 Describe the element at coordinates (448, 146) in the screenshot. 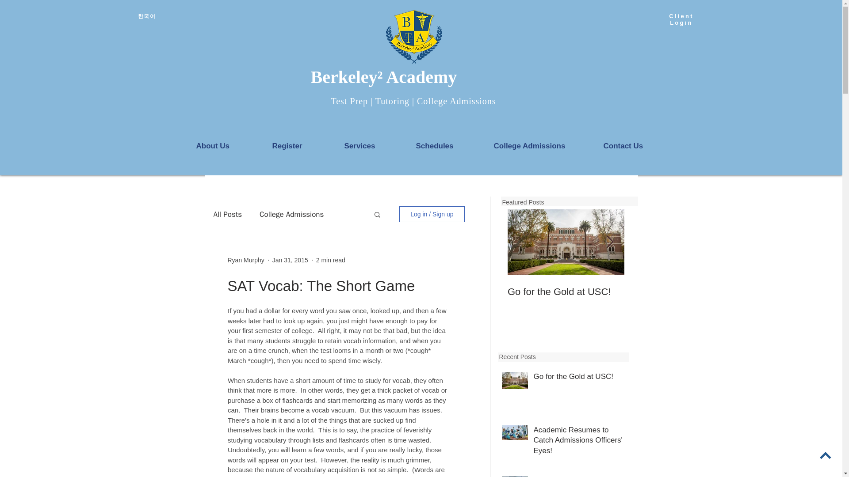

I see `Schedules` at that location.